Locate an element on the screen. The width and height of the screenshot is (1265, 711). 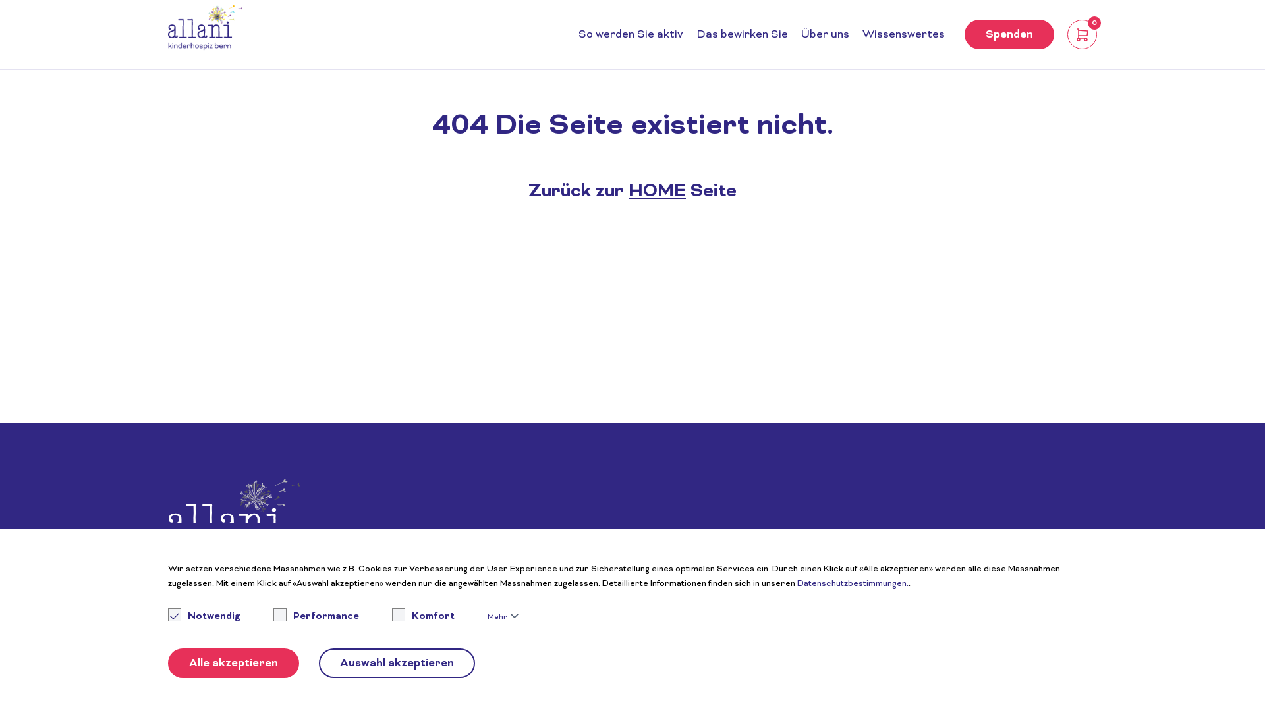
Datenschutz is located at coordinates (850, 625).